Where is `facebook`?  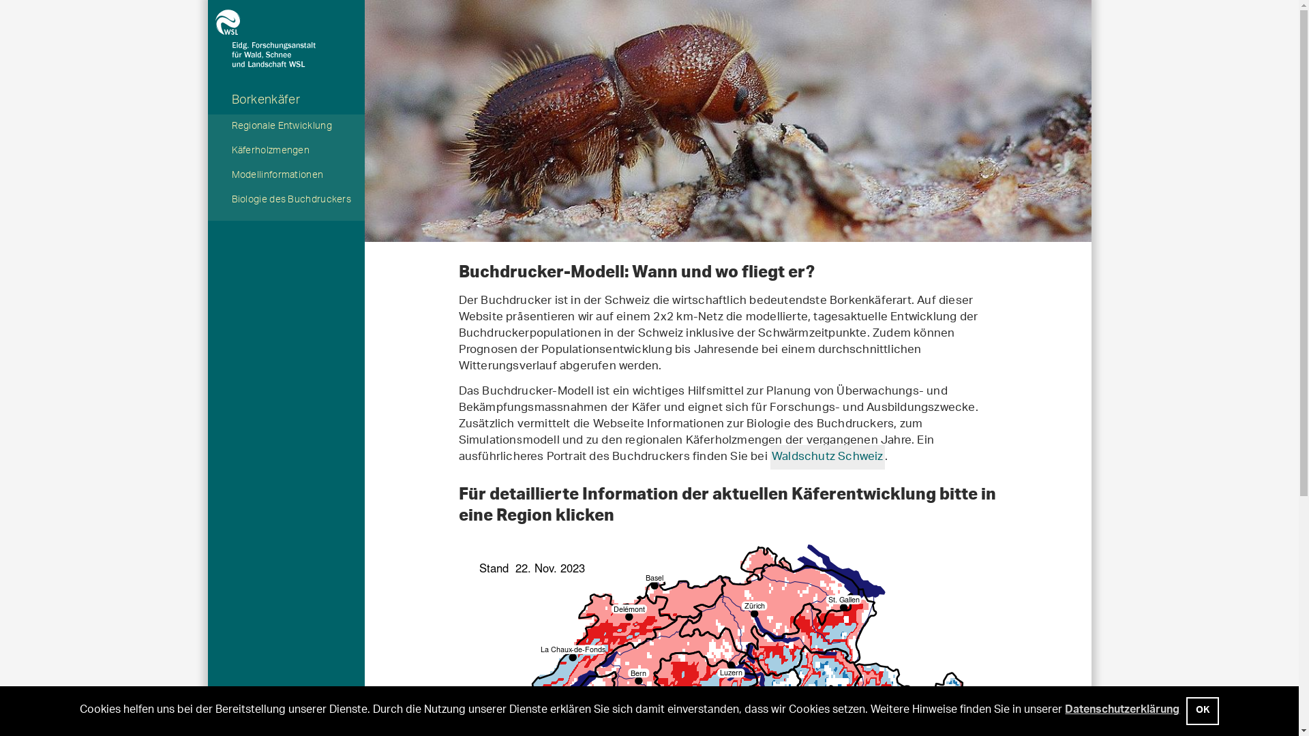 facebook is located at coordinates (530, 719).